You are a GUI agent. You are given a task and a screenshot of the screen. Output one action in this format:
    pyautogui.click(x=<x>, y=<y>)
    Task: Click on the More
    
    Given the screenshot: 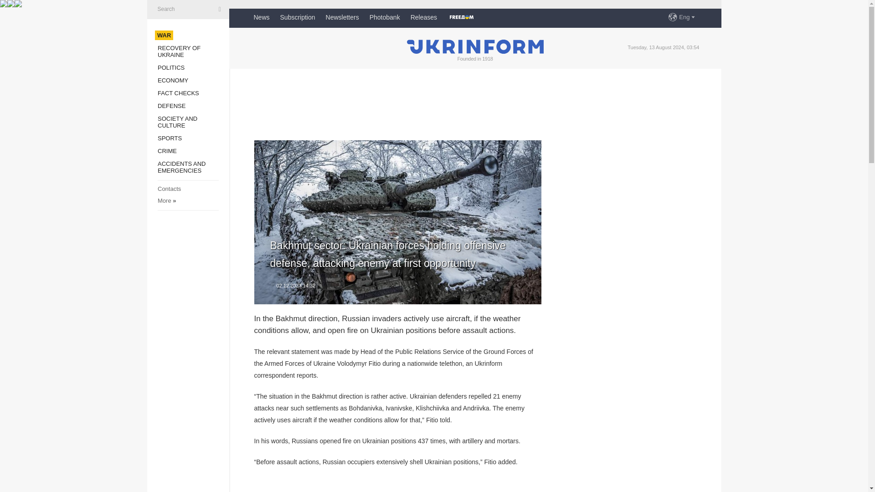 What is the action you would take?
    pyautogui.click(x=164, y=200)
    